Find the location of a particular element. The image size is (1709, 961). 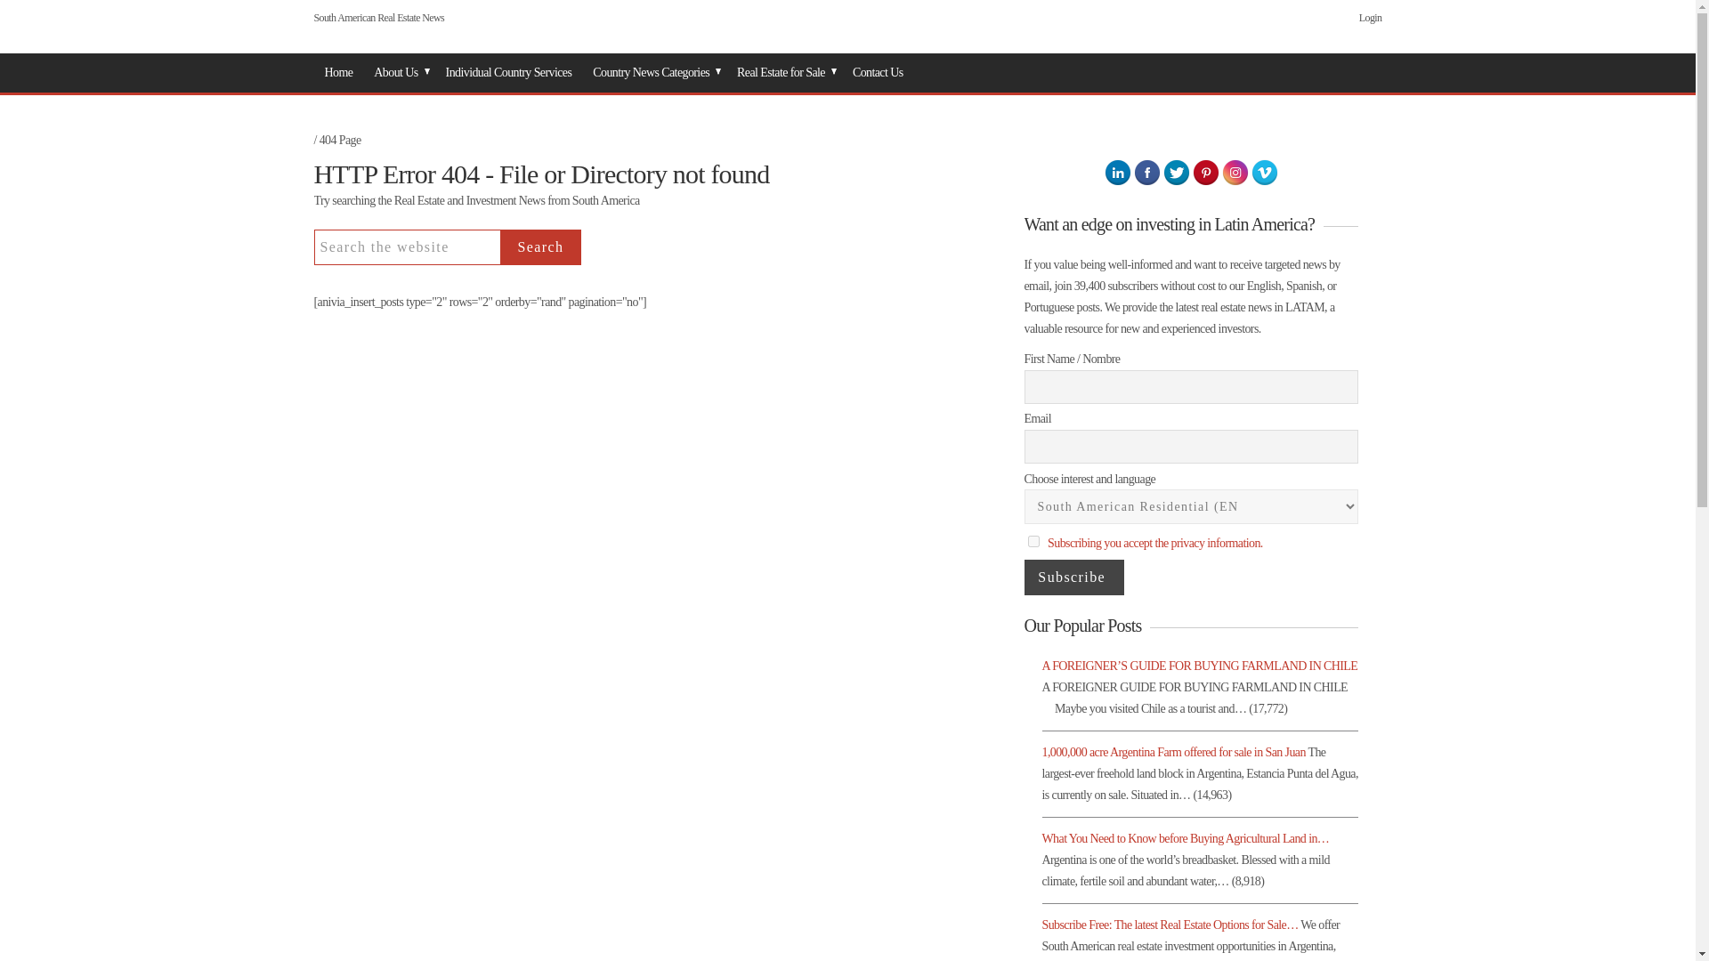

on is located at coordinates (1033, 541).